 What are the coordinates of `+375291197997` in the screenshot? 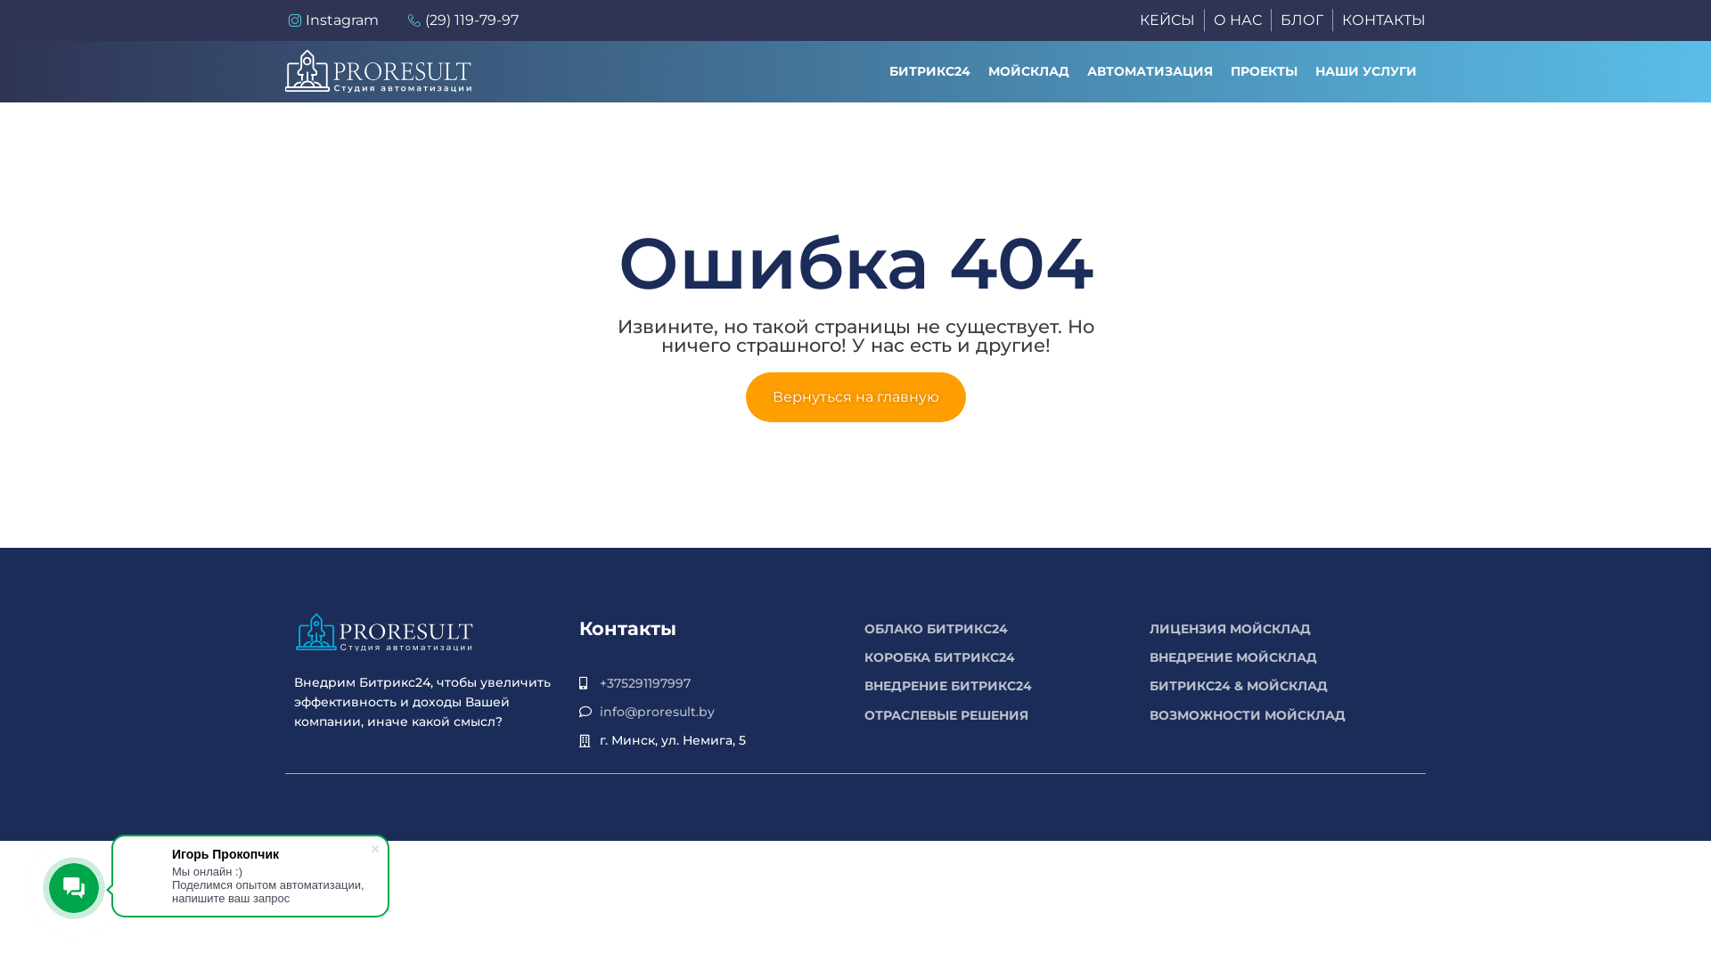 It's located at (713, 683).